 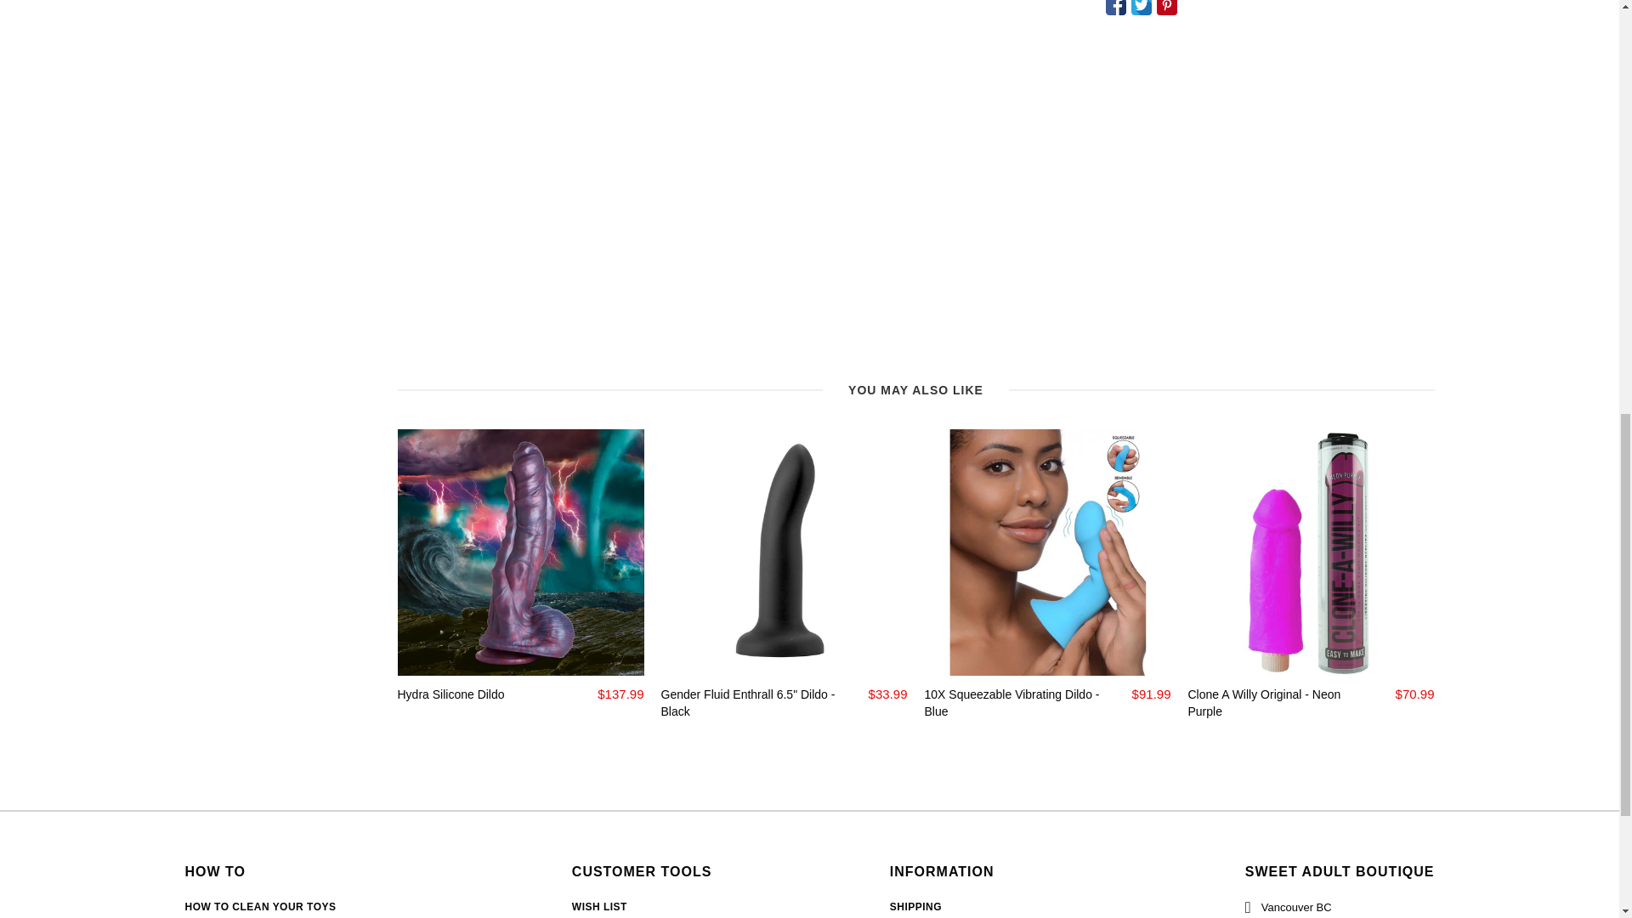 What do you see at coordinates (1166, 8) in the screenshot?
I see `Pin on Pinterest` at bounding box center [1166, 8].